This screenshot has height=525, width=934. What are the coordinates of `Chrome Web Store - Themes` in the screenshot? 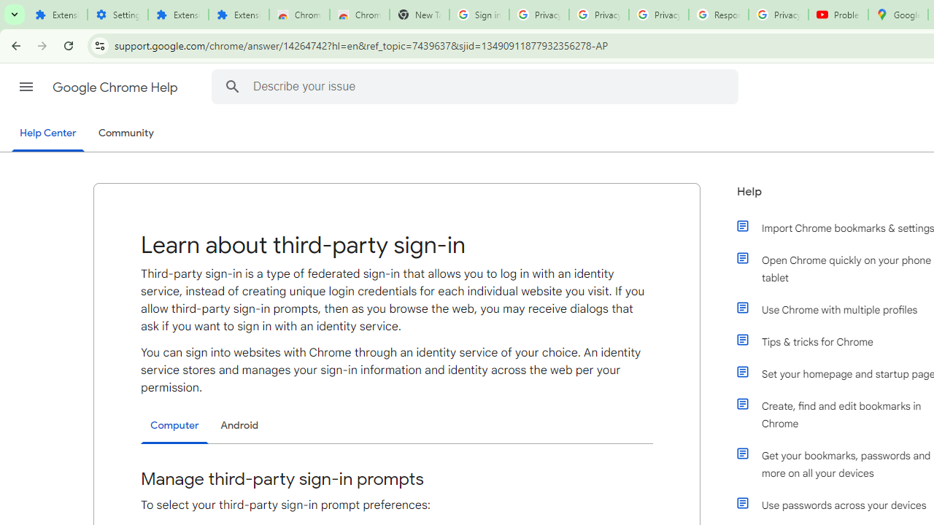 It's located at (359, 15).